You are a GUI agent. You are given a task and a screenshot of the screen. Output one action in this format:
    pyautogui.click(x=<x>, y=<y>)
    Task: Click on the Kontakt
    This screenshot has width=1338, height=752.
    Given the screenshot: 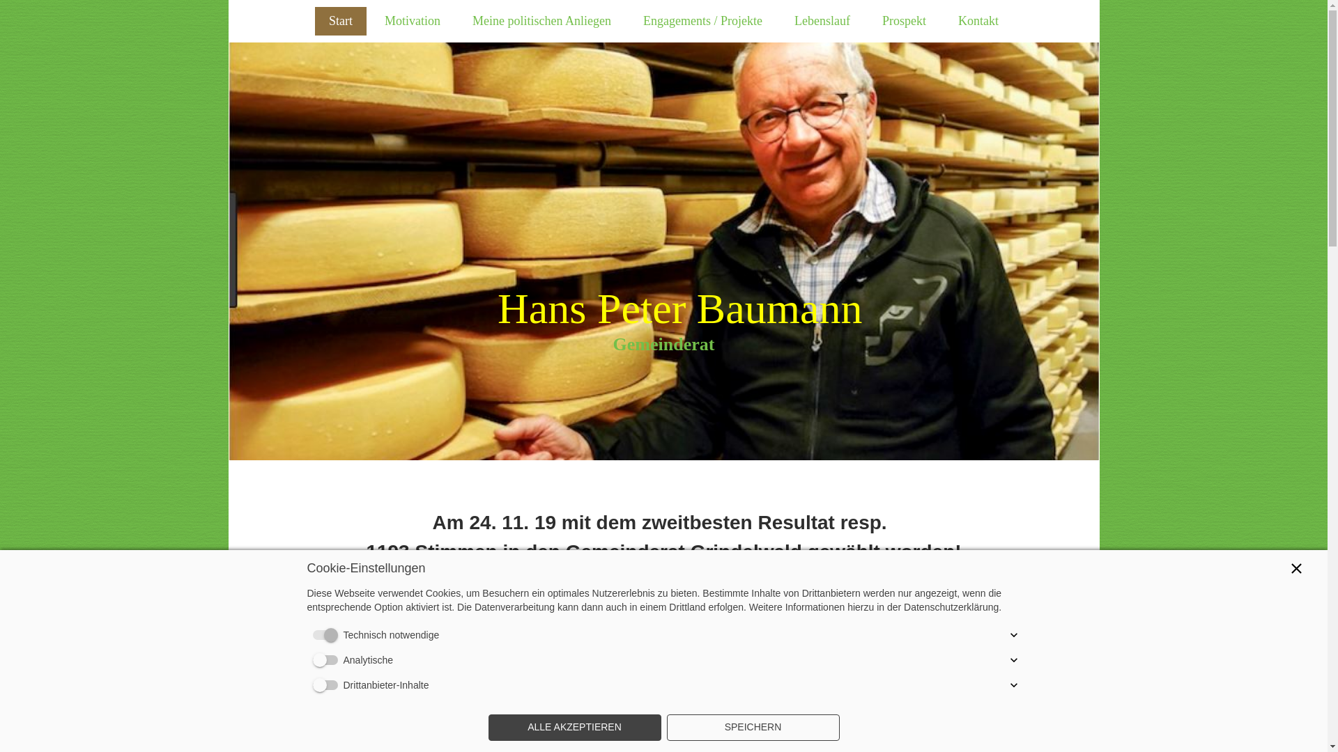 What is the action you would take?
    pyautogui.click(x=978, y=21)
    